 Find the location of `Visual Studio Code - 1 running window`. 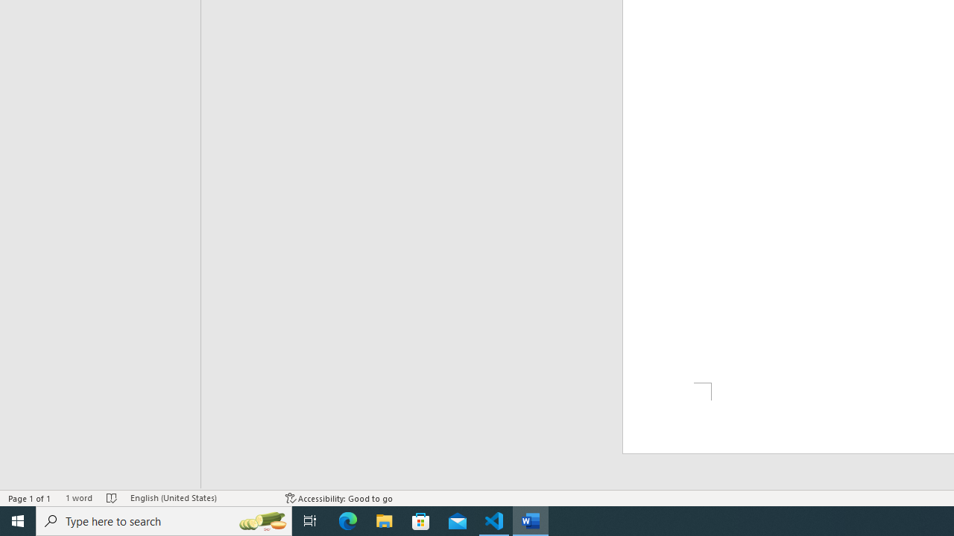

Visual Studio Code - 1 running window is located at coordinates (494, 521).